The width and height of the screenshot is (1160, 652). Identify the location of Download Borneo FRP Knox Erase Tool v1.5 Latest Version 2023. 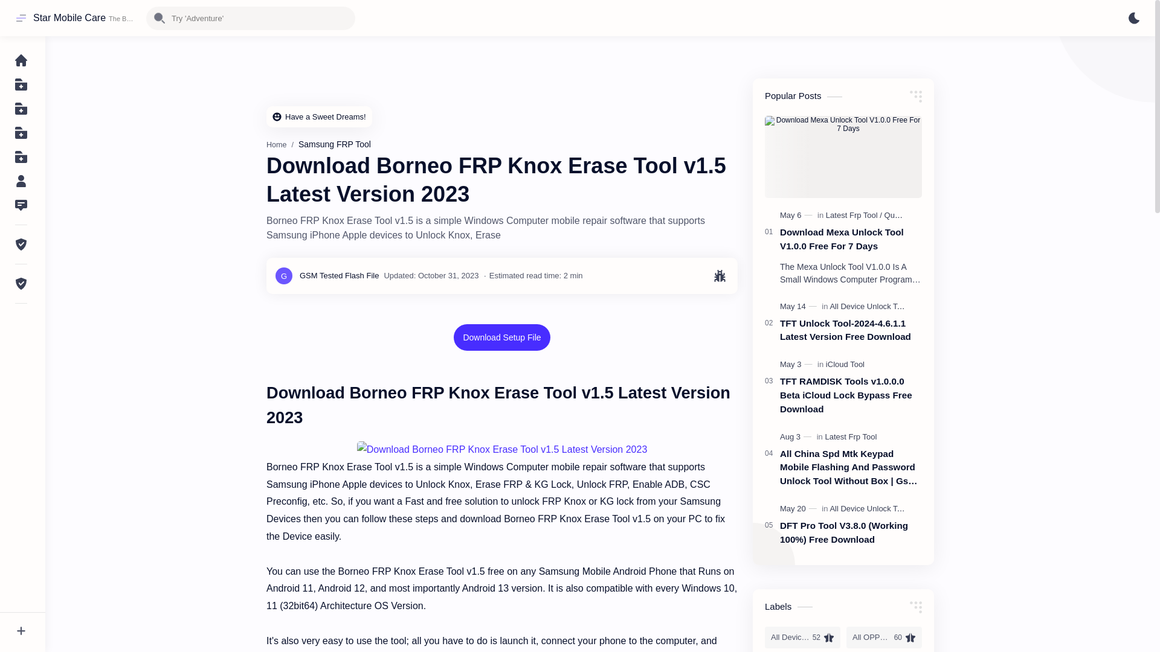
(502, 450).